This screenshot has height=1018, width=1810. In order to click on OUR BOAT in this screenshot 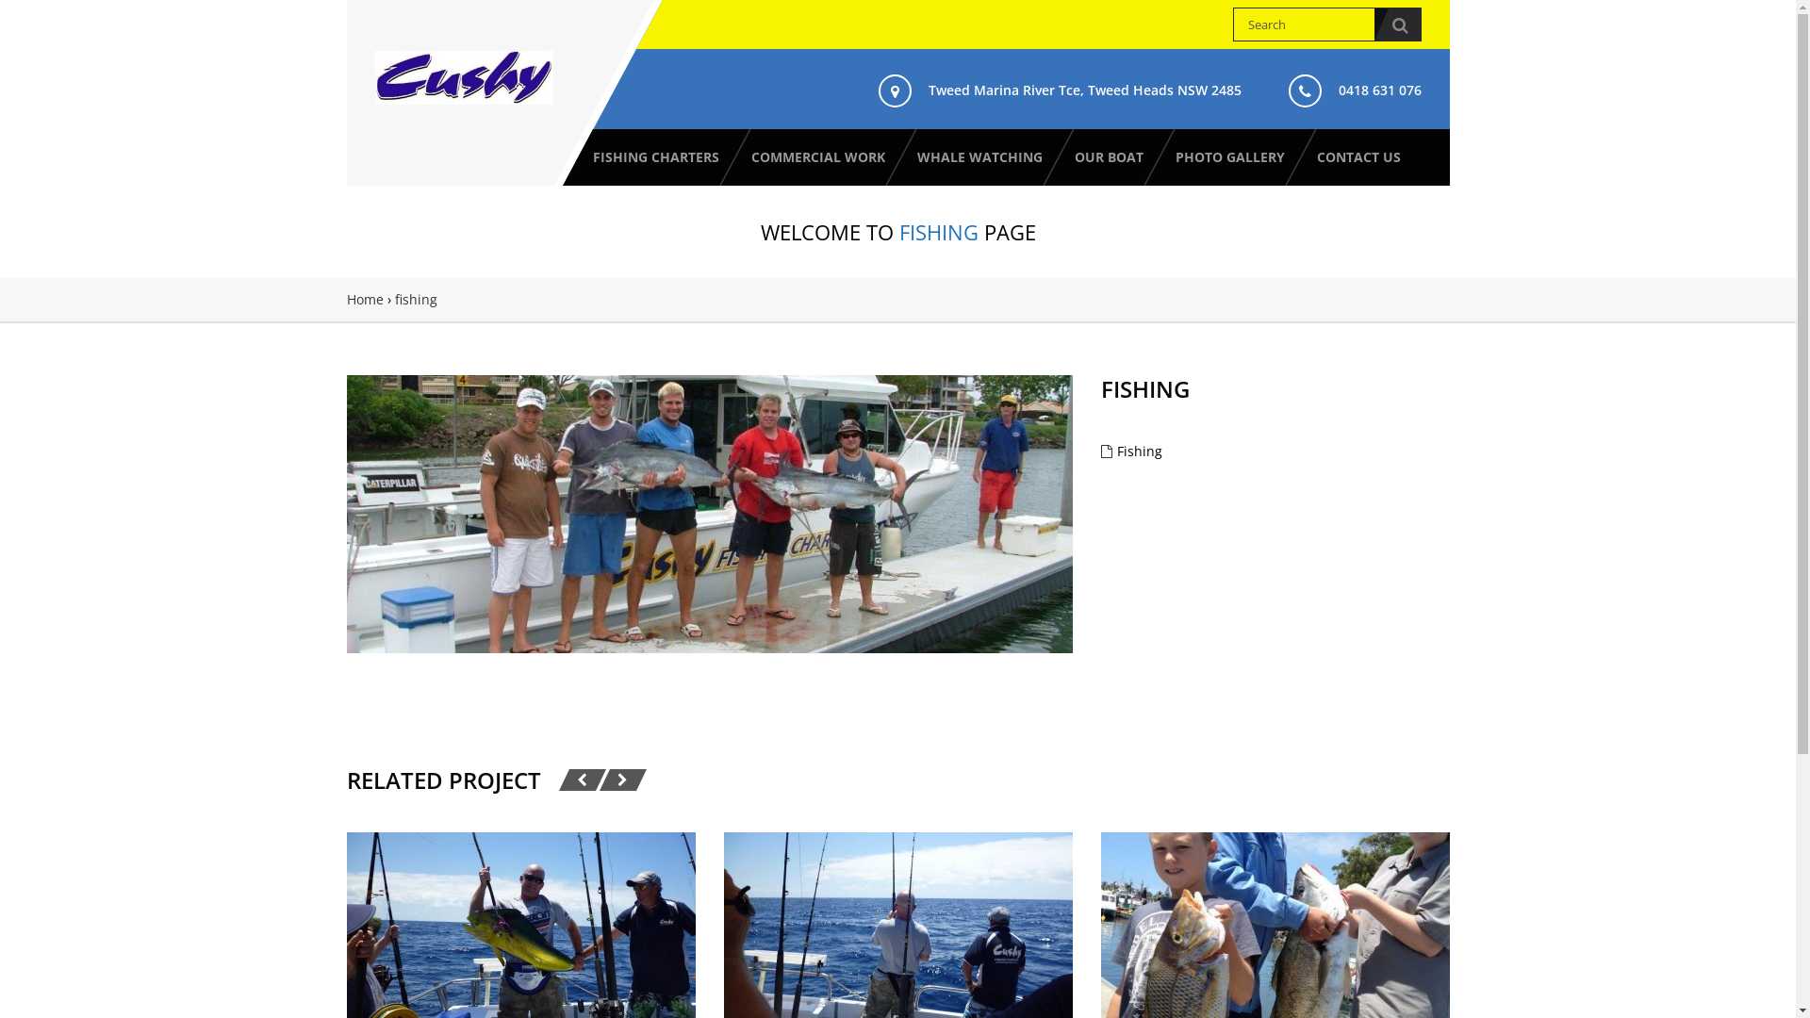, I will do `click(1109, 157)`.